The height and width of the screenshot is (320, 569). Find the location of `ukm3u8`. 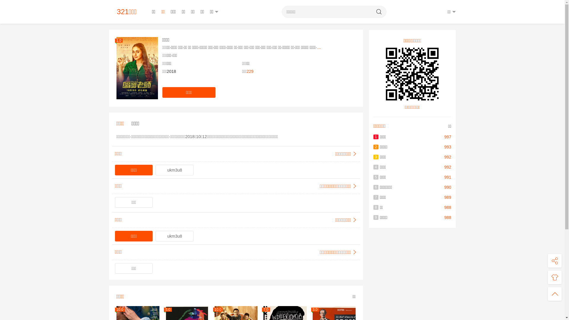

ukm3u8 is located at coordinates (175, 236).